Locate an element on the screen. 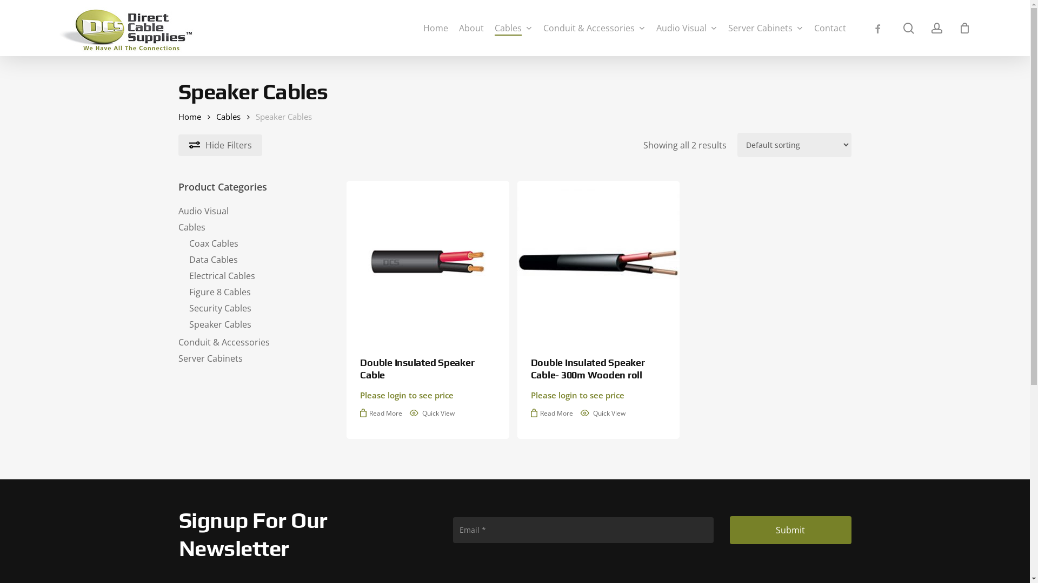 This screenshot has width=1038, height=583. Contact is located at coordinates (830, 28).